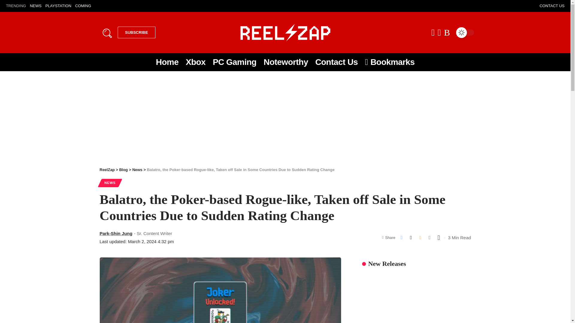  What do you see at coordinates (167, 62) in the screenshot?
I see `Home` at bounding box center [167, 62].